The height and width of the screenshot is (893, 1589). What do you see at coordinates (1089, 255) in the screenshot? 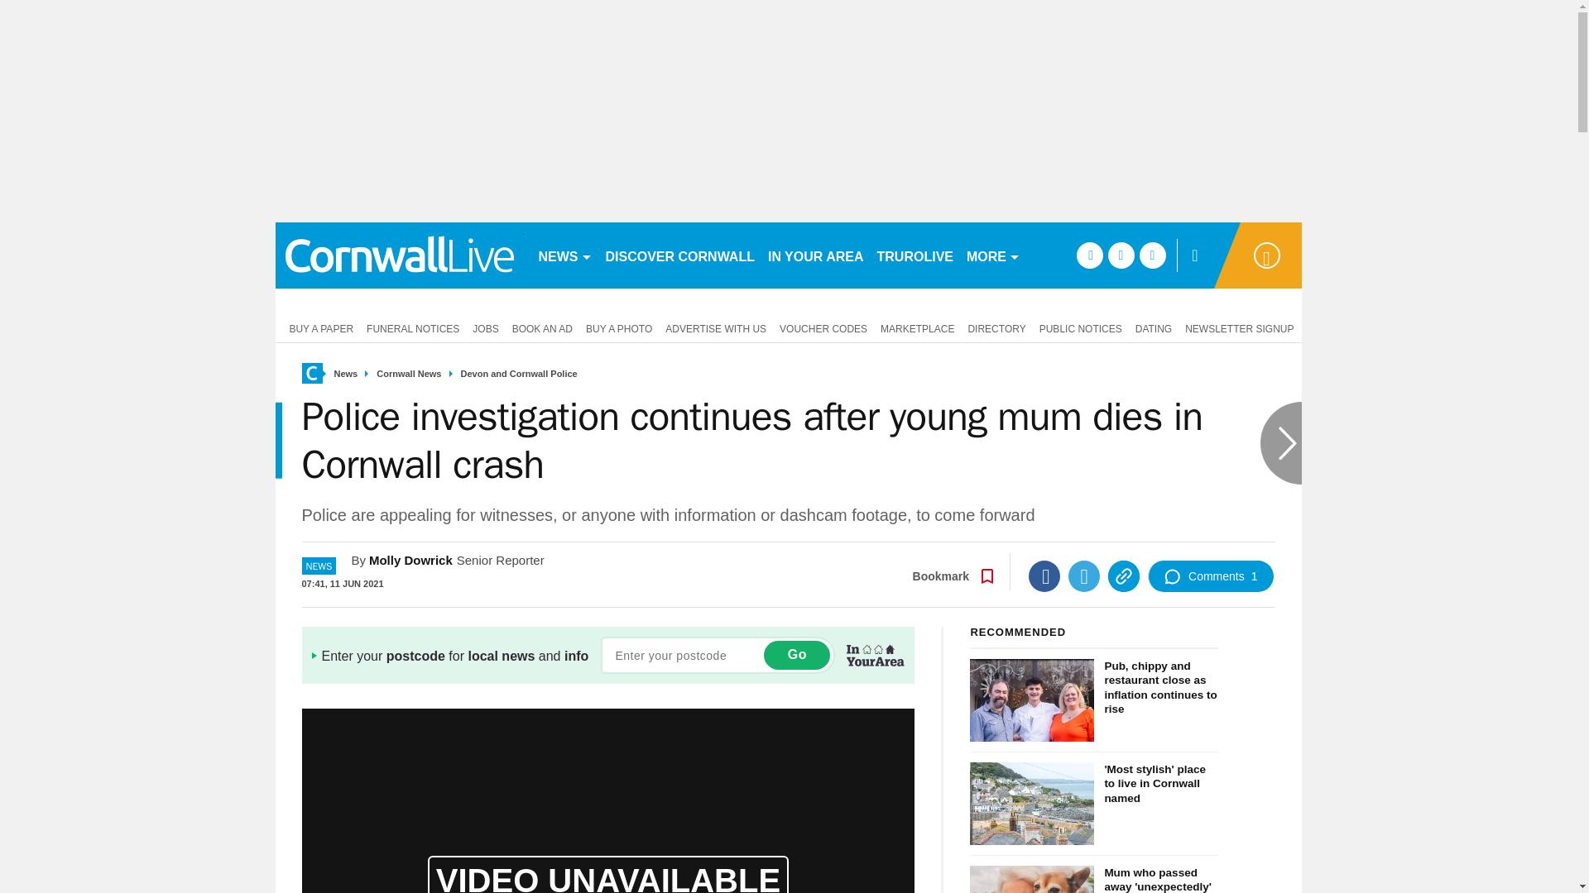
I see `facebook` at bounding box center [1089, 255].